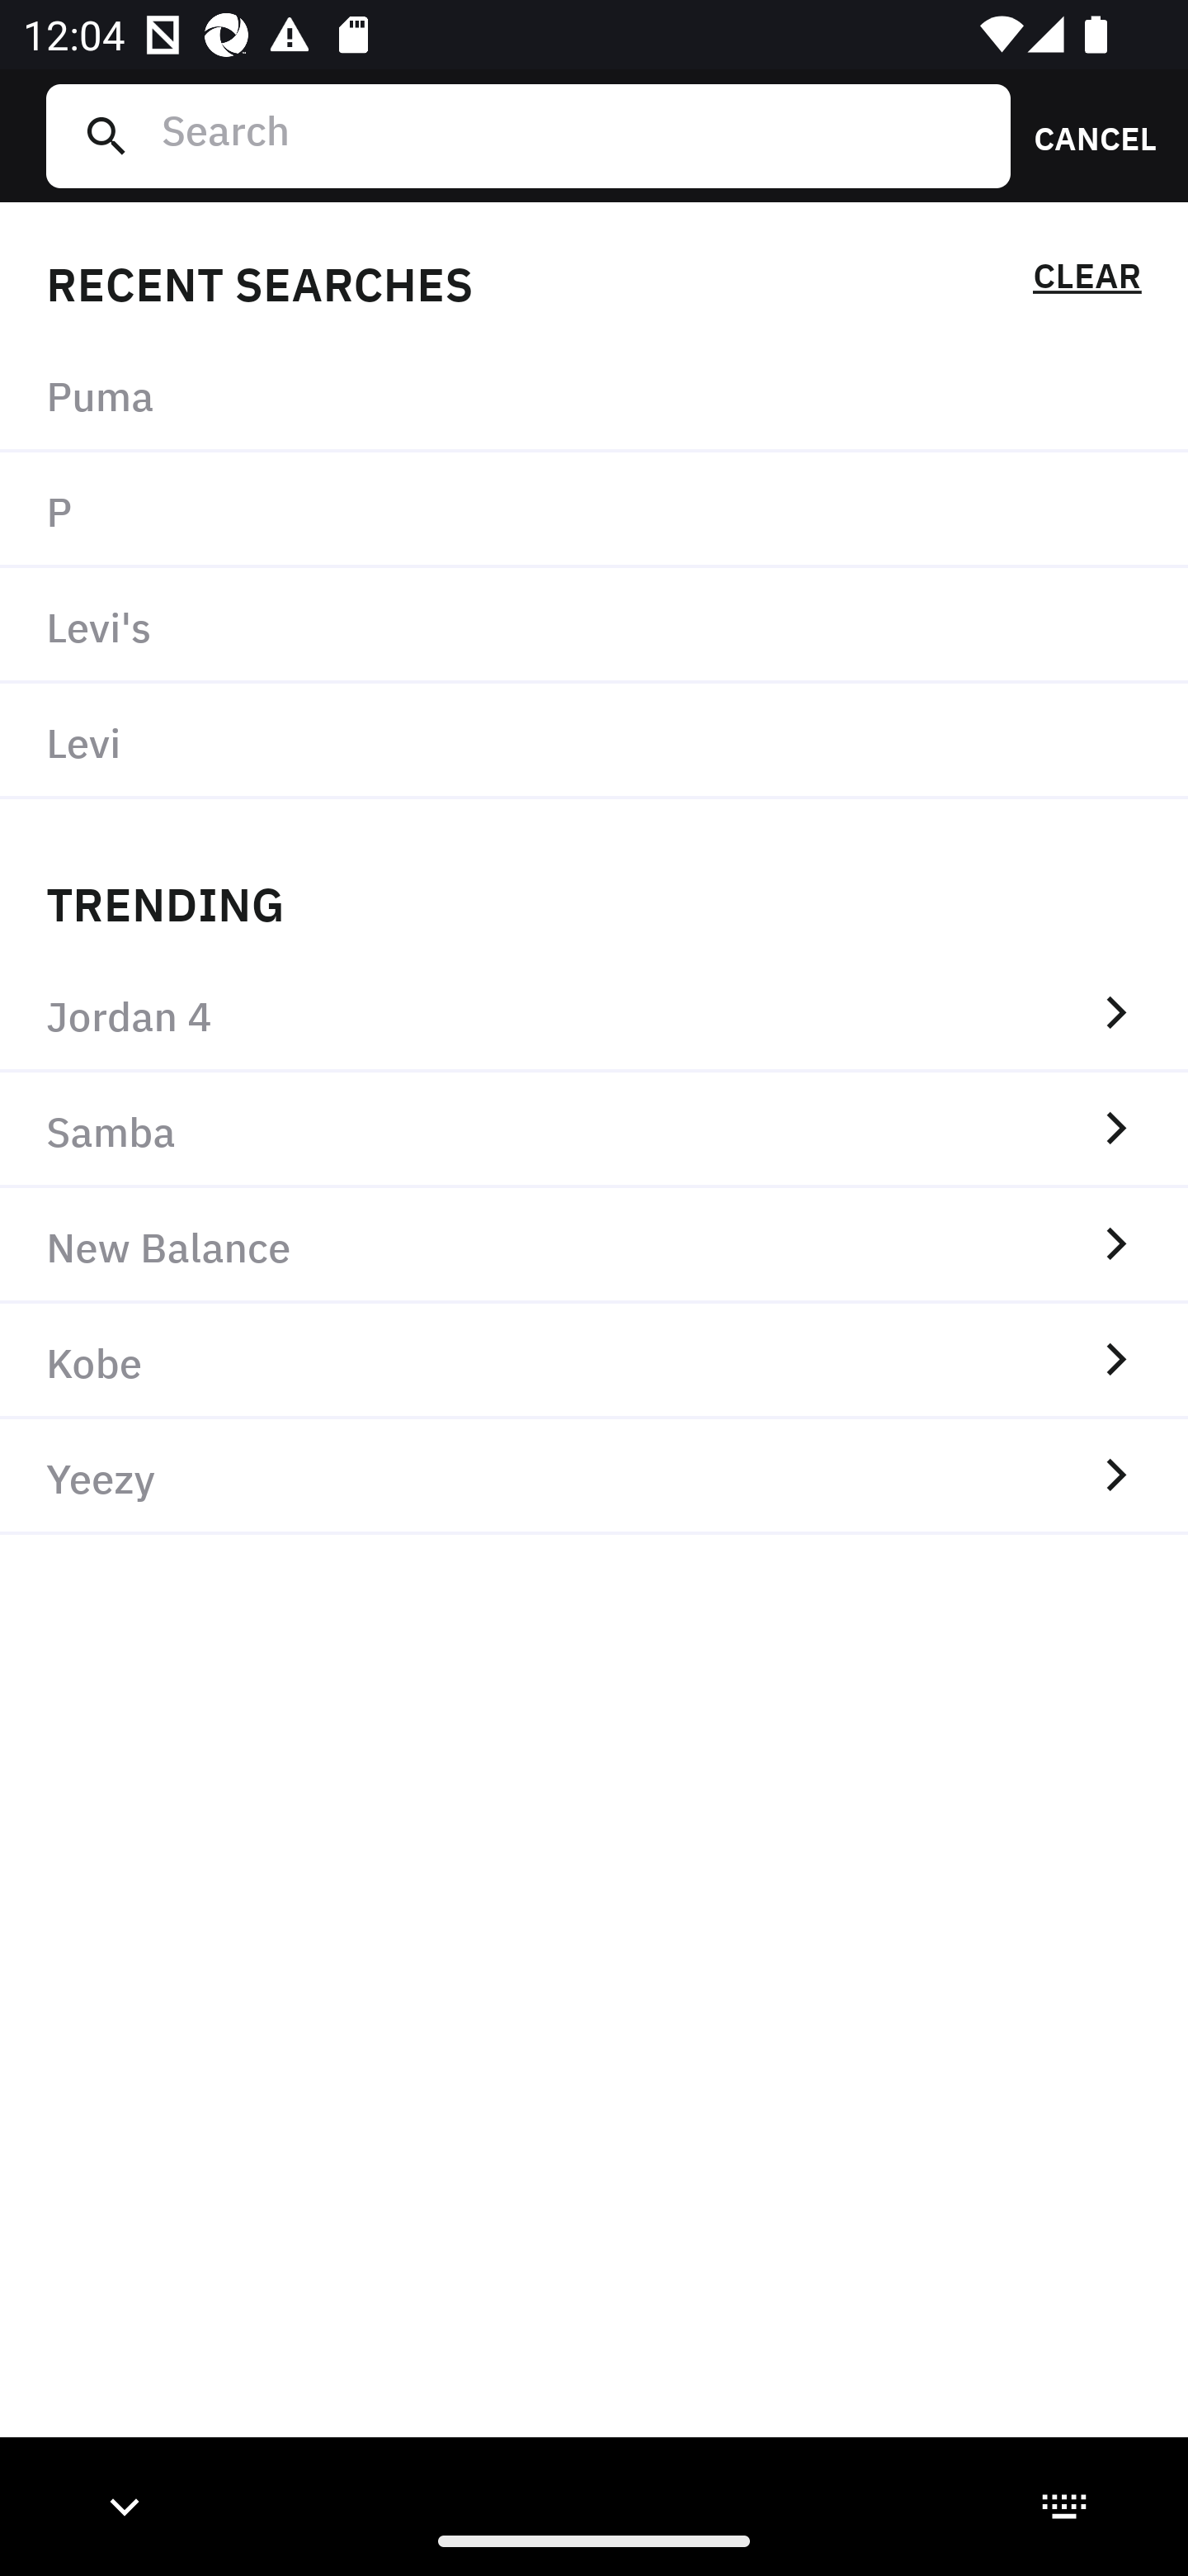 This screenshot has height=2576, width=1188. What do you see at coordinates (594, 1245) in the screenshot?
I see `New Balance ` at bounding box center [594, 1245].